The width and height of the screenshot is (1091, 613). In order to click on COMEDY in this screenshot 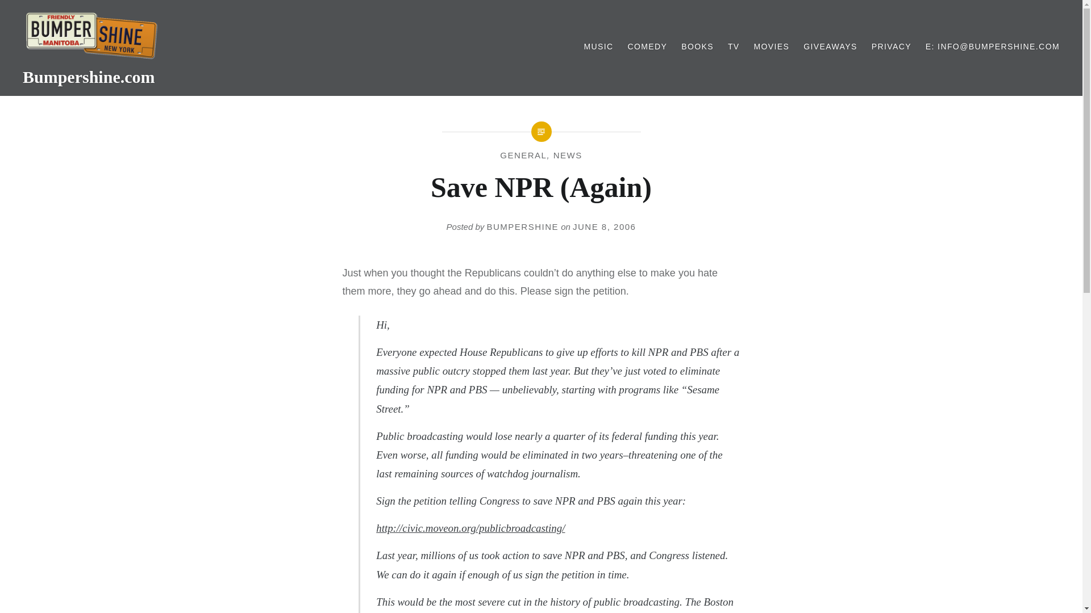, I will do `click(647, 47)`.